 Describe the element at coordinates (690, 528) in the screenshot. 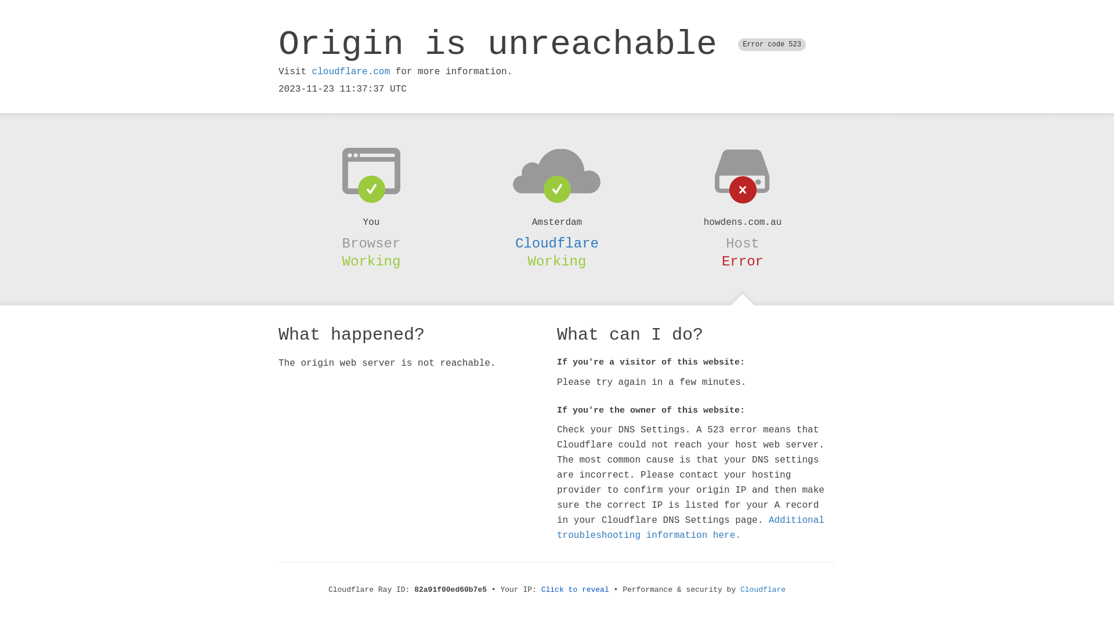

I see `Additional troubleshooting information here.` at that location.